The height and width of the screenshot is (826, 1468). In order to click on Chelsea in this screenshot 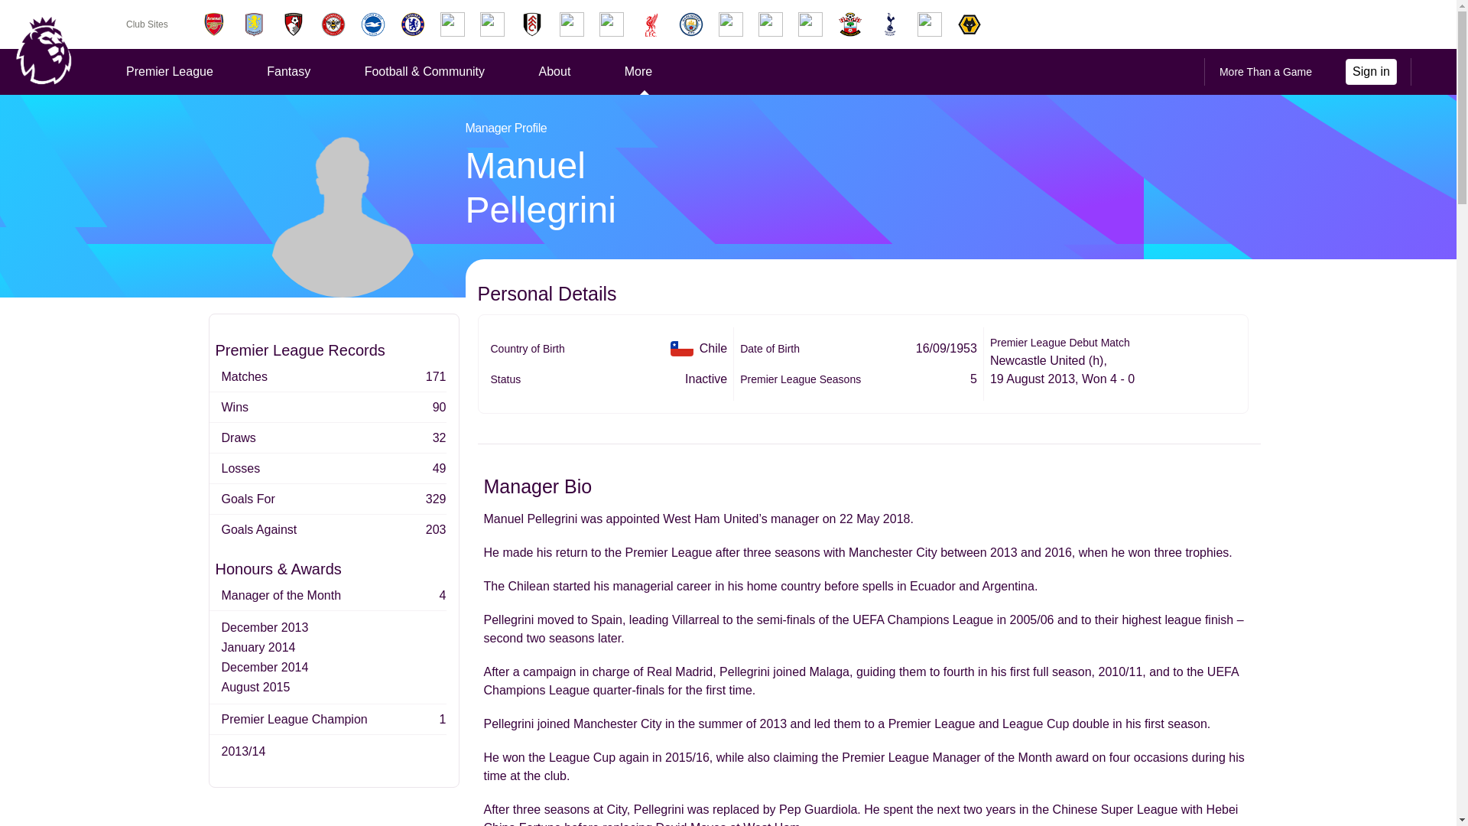, I will do `click(413, 24)`.